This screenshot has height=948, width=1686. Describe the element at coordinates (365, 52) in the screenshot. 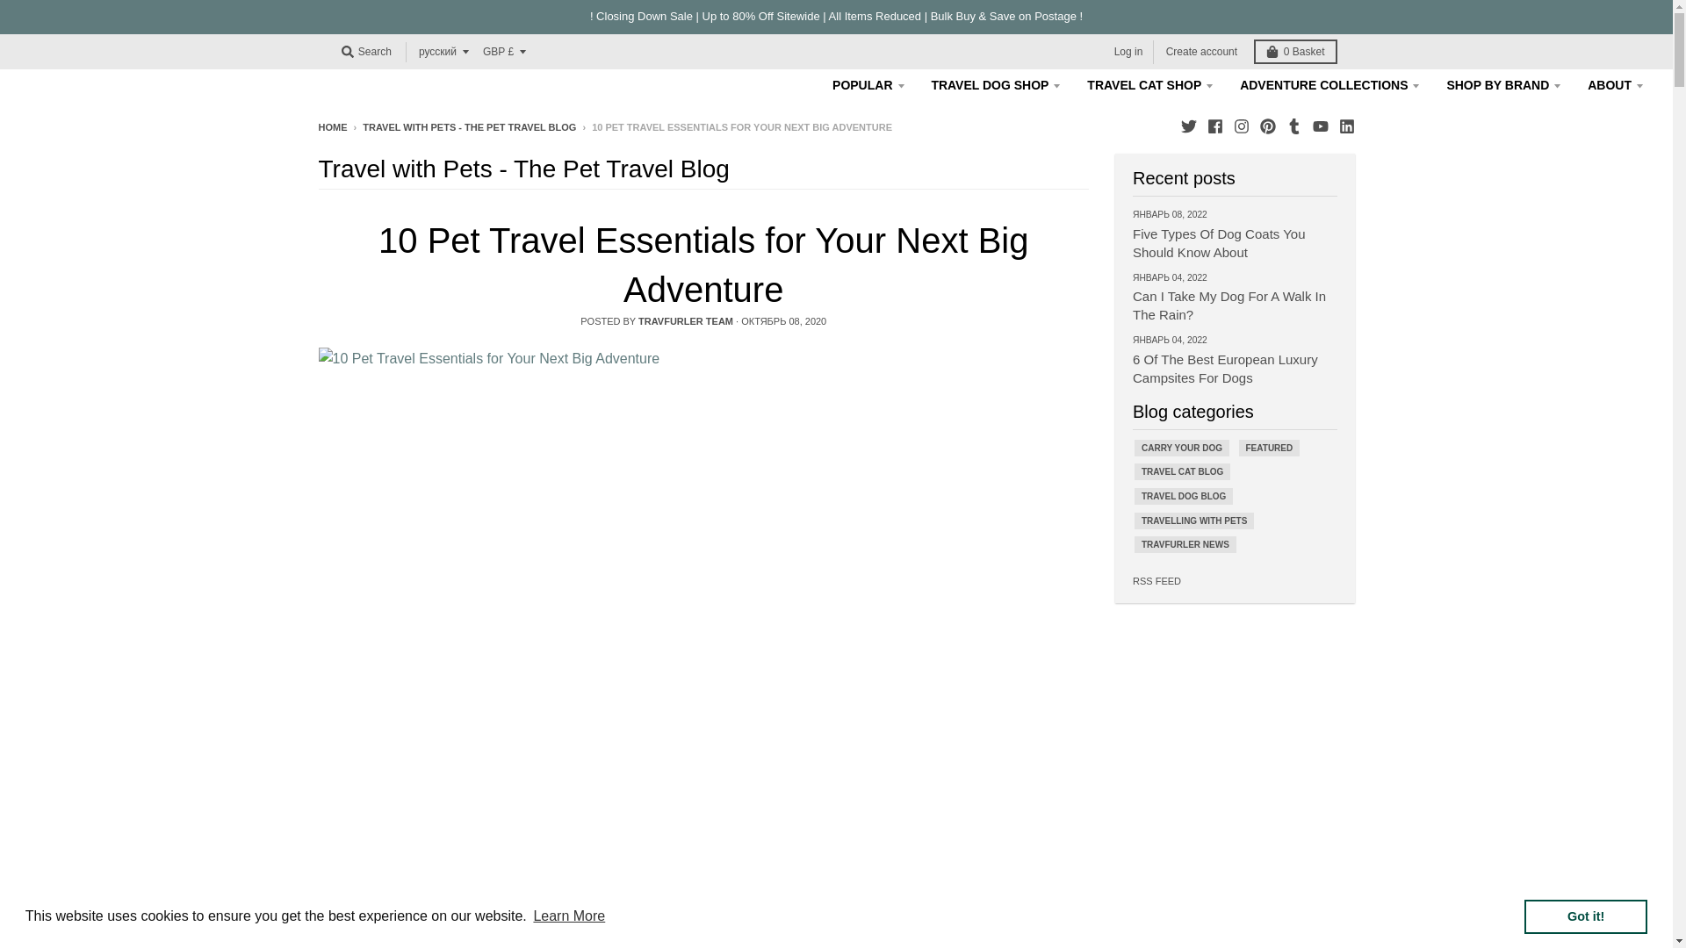

I see `Search` at that location.